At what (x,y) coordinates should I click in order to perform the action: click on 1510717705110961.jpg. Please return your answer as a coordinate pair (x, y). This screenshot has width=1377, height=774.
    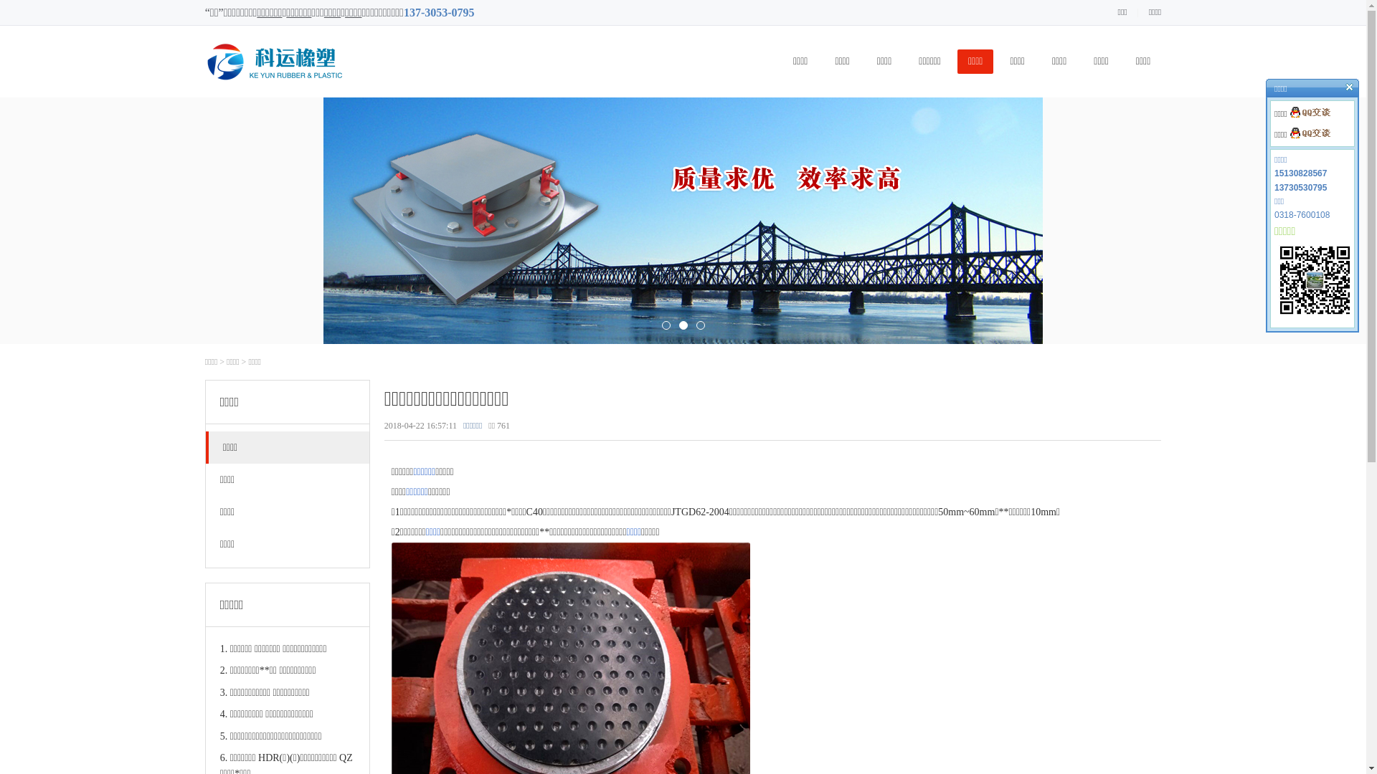
    Looking at the image, I should click on (1315, 280).